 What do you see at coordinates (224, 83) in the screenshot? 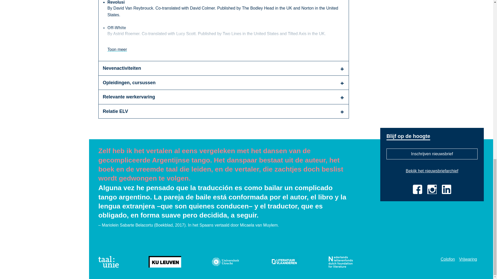
I see `Opleidingen, cursussen` at bounding box center [224, 83].